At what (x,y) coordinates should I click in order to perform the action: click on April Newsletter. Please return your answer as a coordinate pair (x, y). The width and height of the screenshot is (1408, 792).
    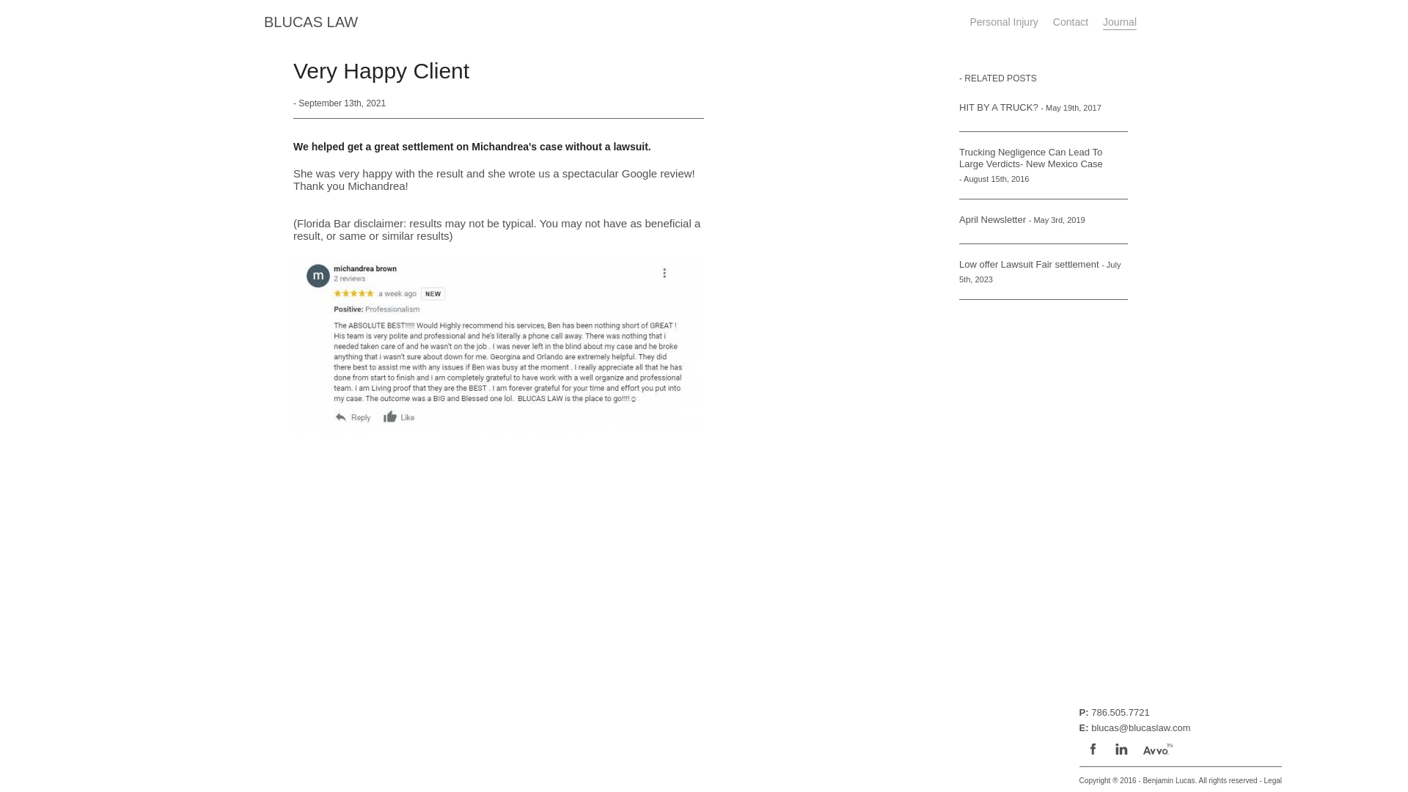
    Looking at the image, I should click on (992, 219).